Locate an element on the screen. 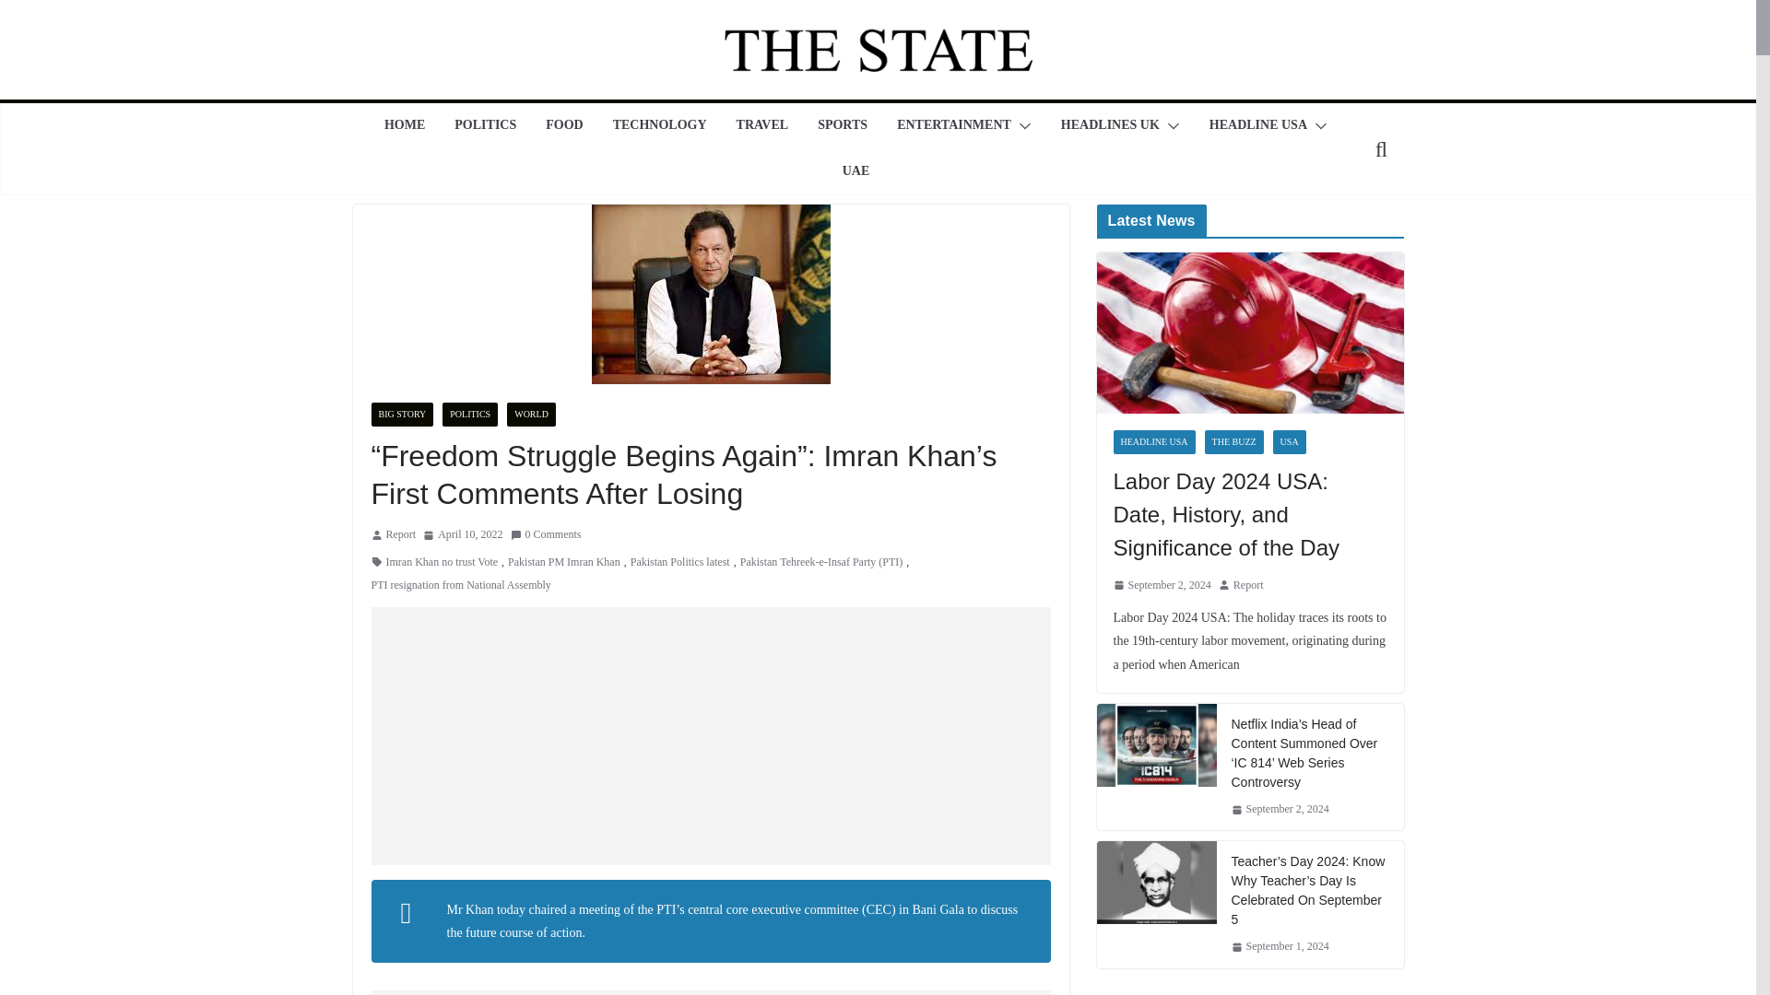 The width and height of the screenshot is (1770, 995). Report is located at coordinates (400, 534).